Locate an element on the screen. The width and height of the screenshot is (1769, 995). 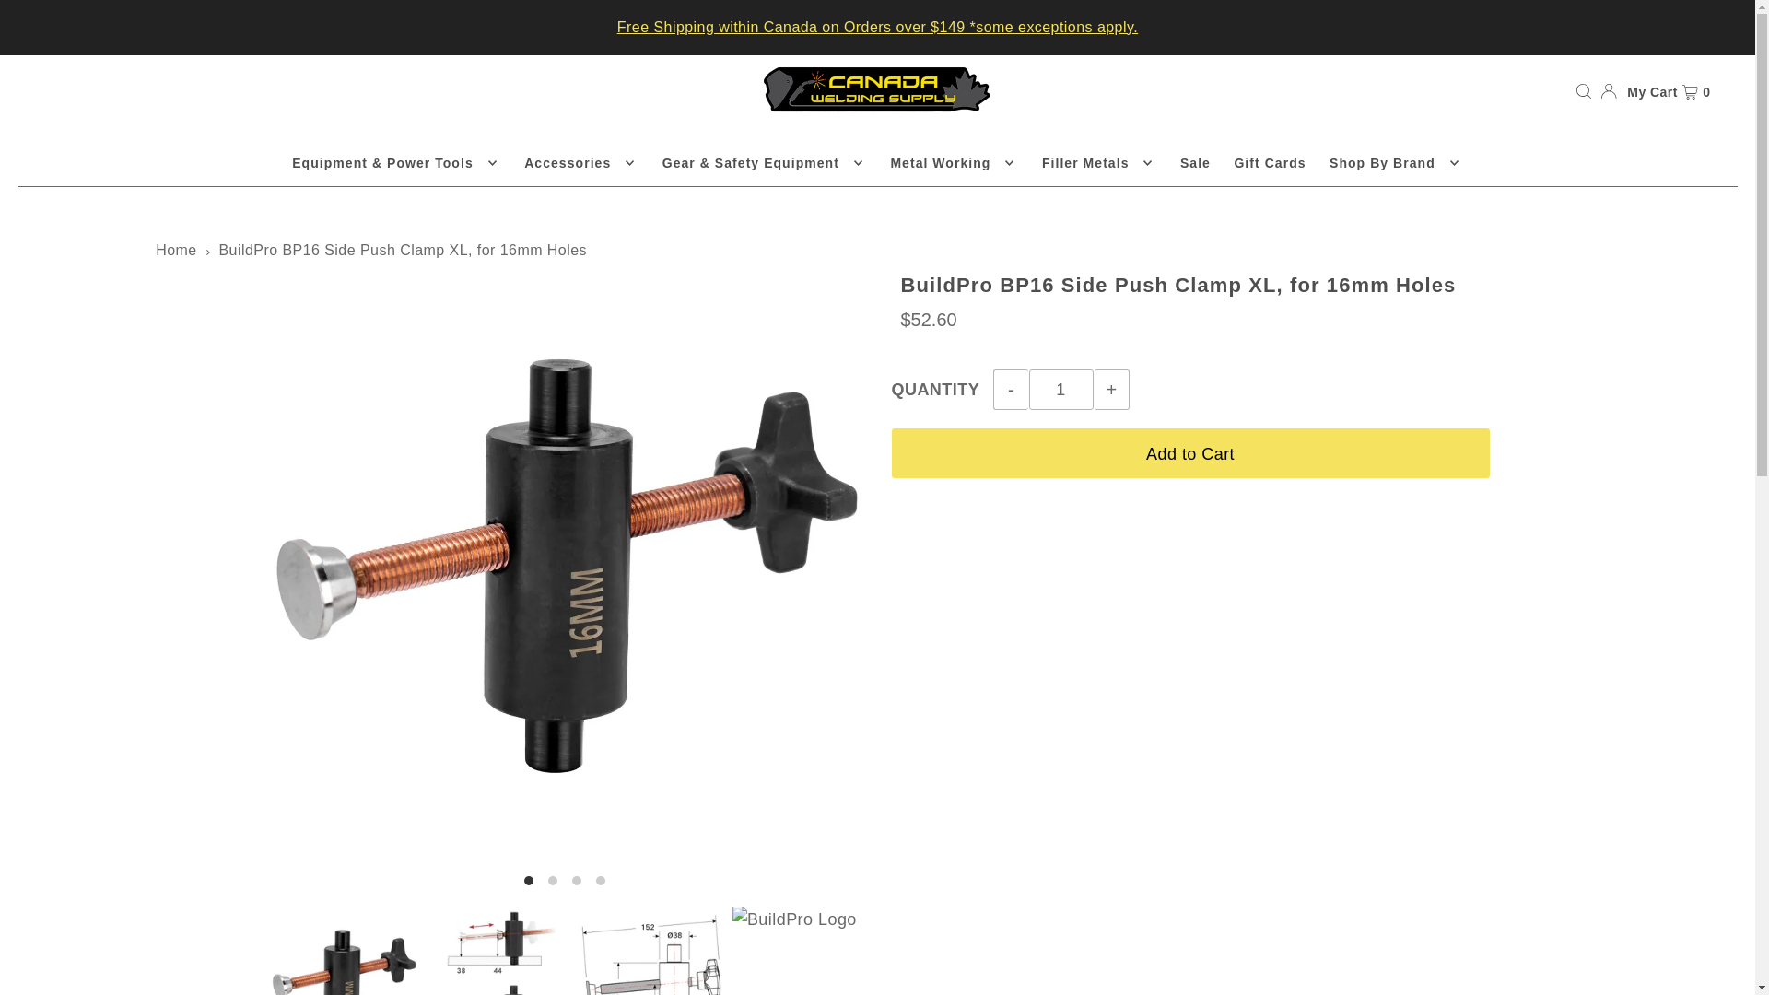
Add to Cart is located at coordinates (1190, 453).